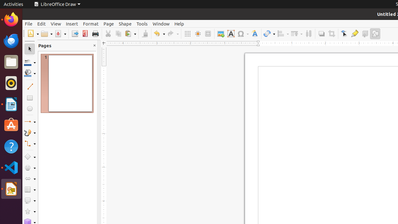 The image size is (398, 224). Describe the element at coordinates (173, 34) in the screenshot. I see `Redo` at that location.